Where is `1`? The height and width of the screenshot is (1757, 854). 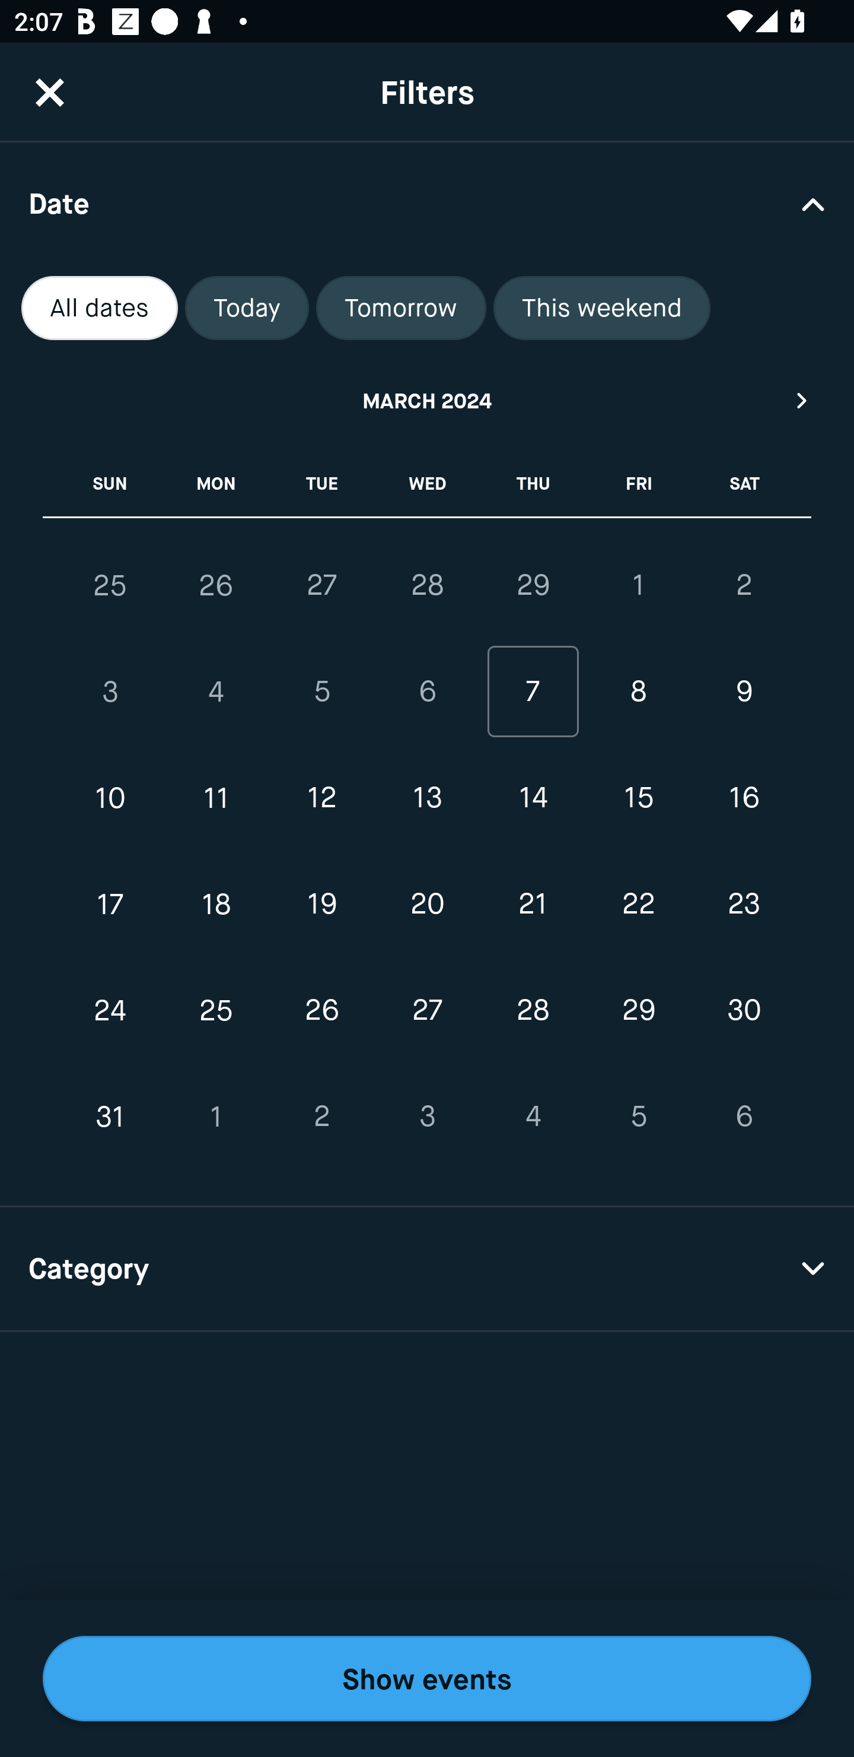
1 is located at coordinates (638, 585).